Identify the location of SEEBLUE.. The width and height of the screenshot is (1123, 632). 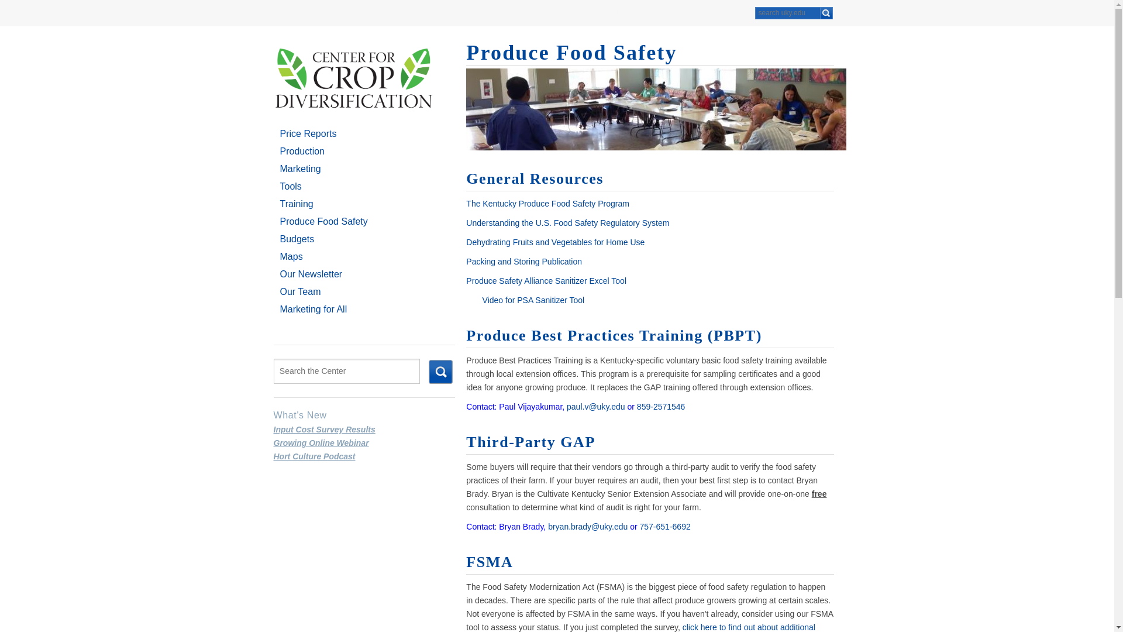
(367, 12).